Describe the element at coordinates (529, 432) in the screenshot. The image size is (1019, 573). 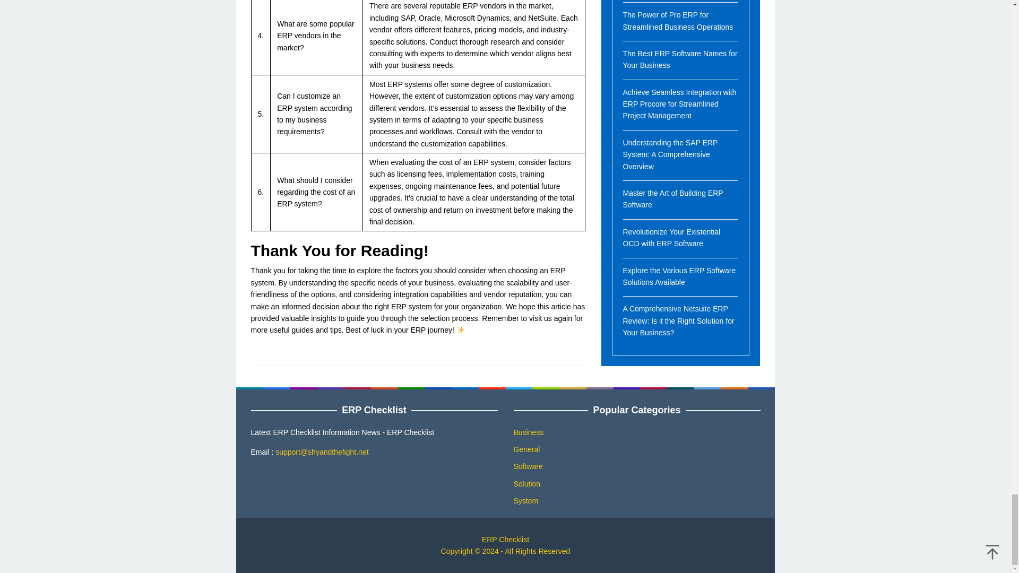
I see `Business` at that location.